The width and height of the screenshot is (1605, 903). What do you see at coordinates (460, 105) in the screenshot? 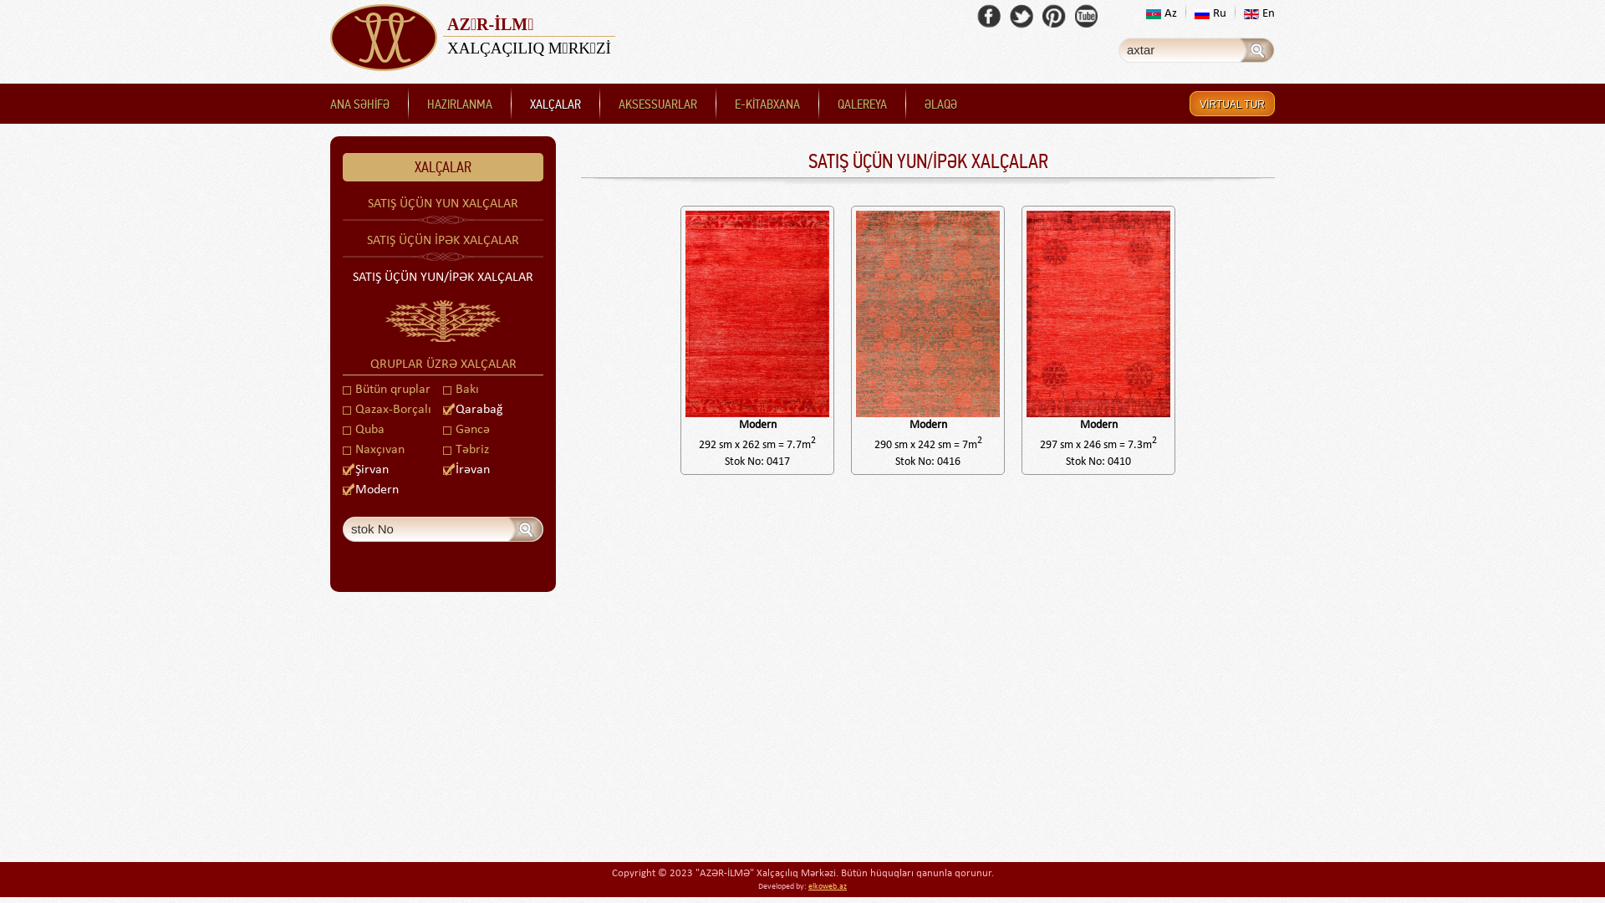
I see `HAZIRLANMA` at bounding box center [460, 105].